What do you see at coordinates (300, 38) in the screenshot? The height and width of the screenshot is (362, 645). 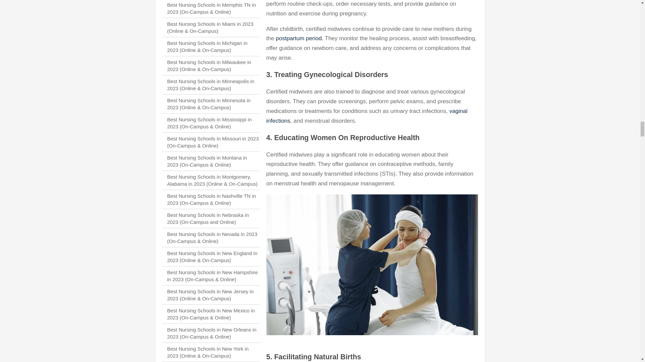 I see `postpartum period.` at bounding box center [300, 38].